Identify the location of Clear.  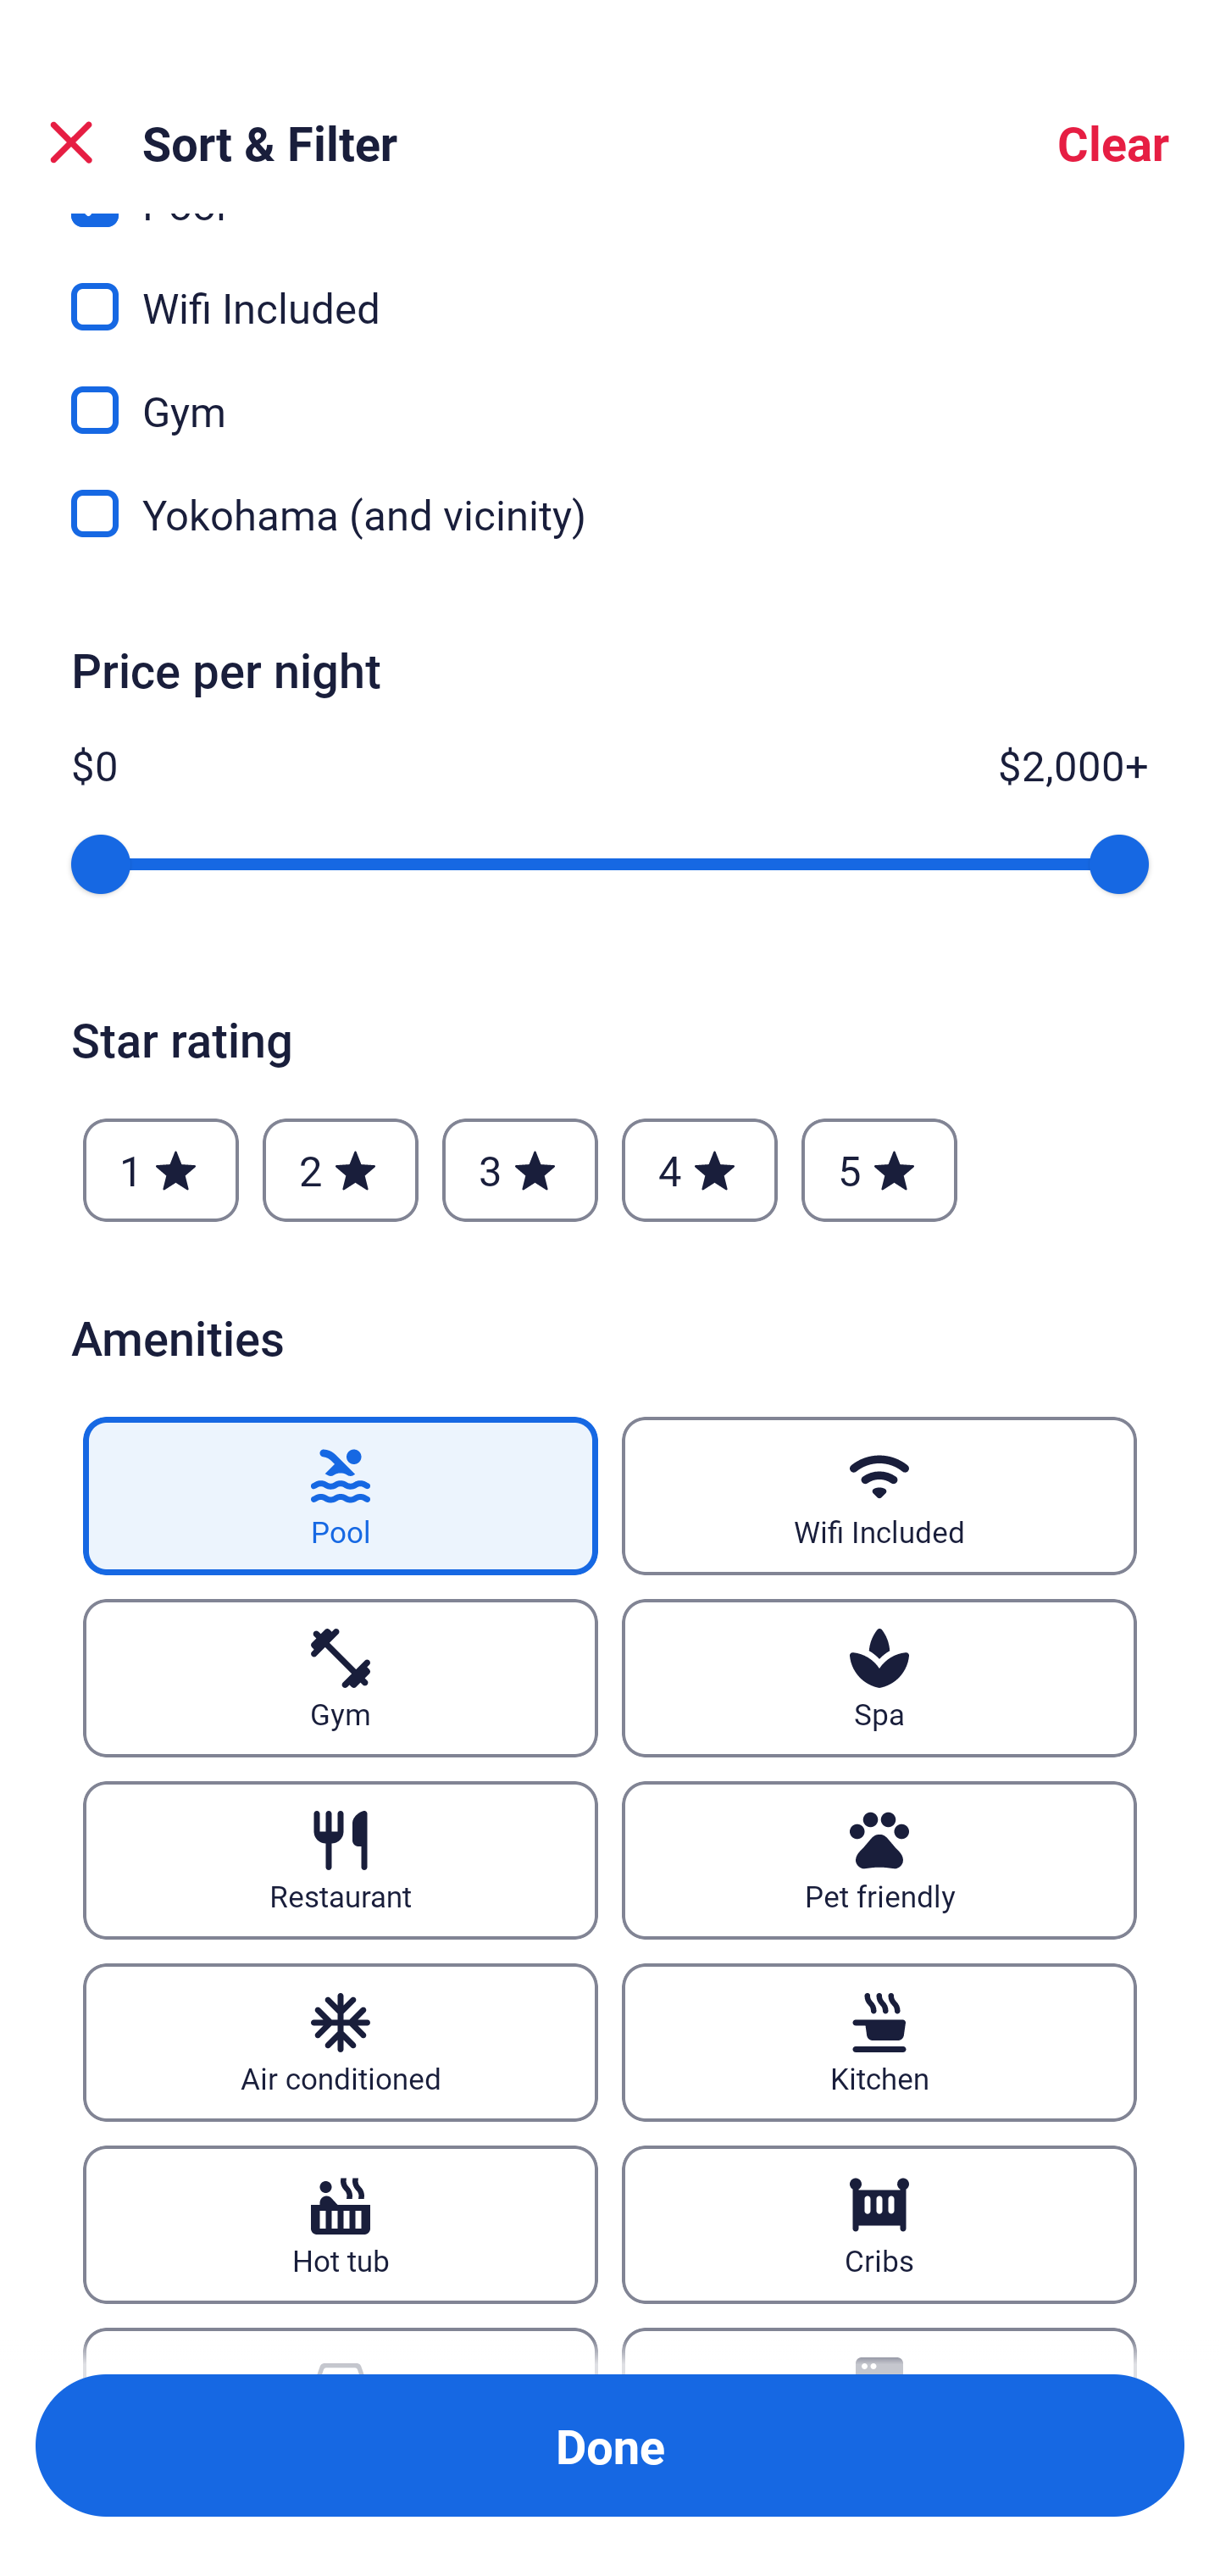
(1113, 142).